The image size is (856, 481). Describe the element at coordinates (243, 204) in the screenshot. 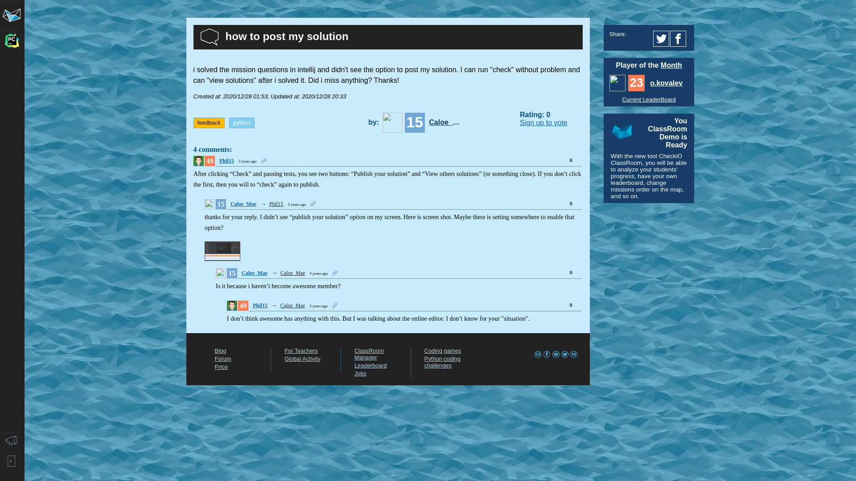

I see `Comment author` at that location.